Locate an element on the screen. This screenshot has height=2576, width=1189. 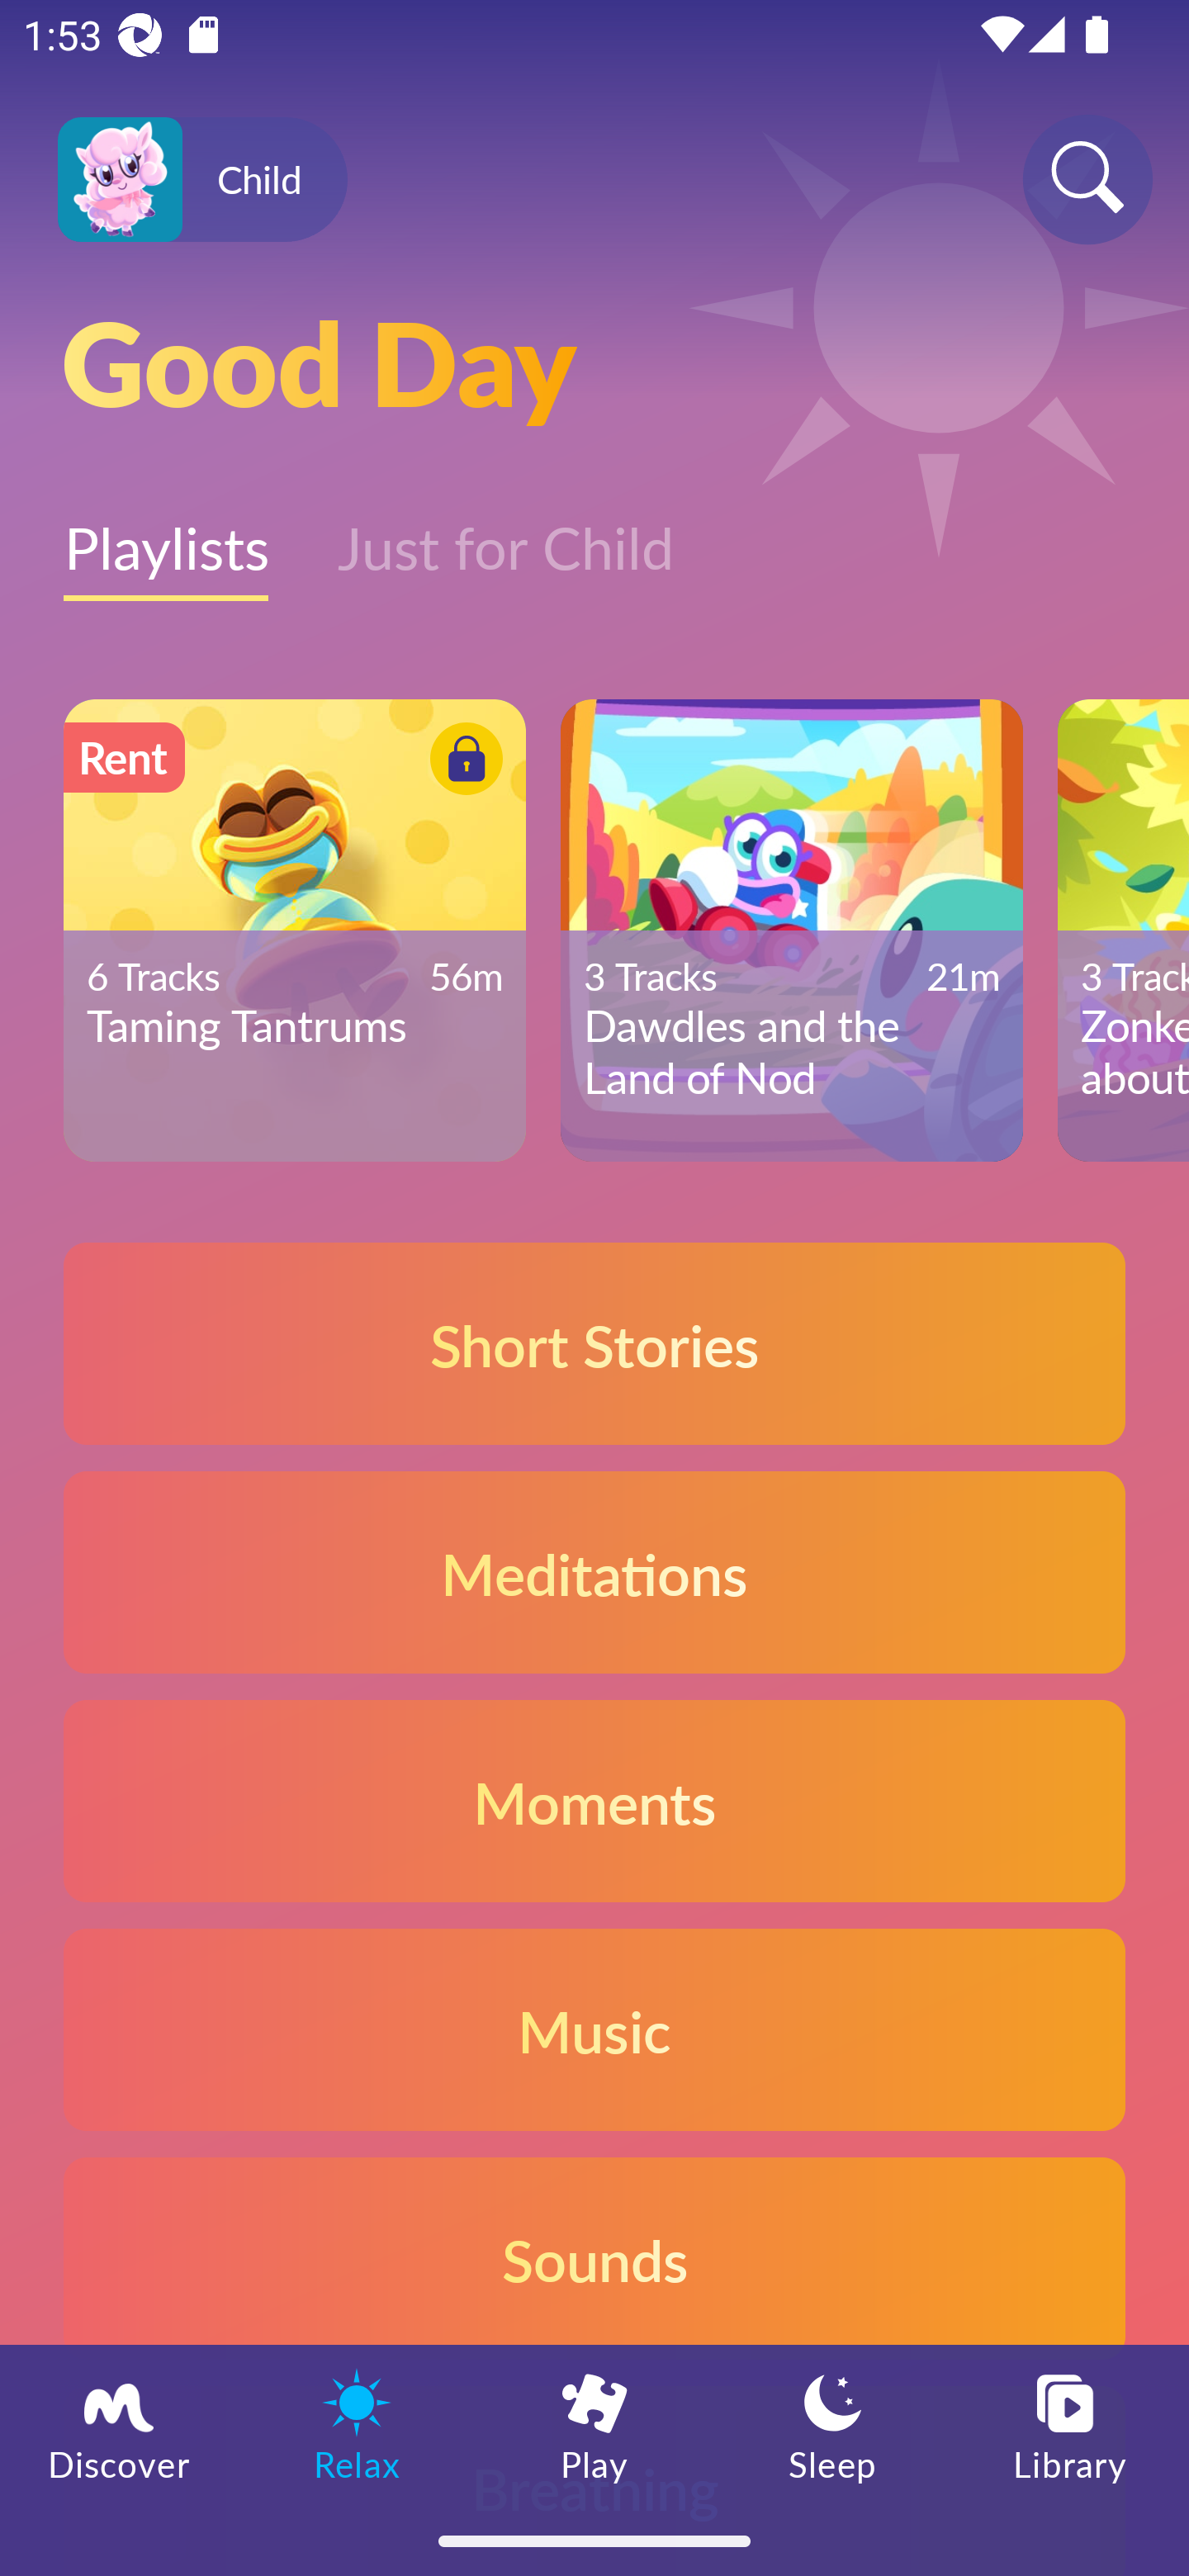
Button is located at coordinates (461, 762).